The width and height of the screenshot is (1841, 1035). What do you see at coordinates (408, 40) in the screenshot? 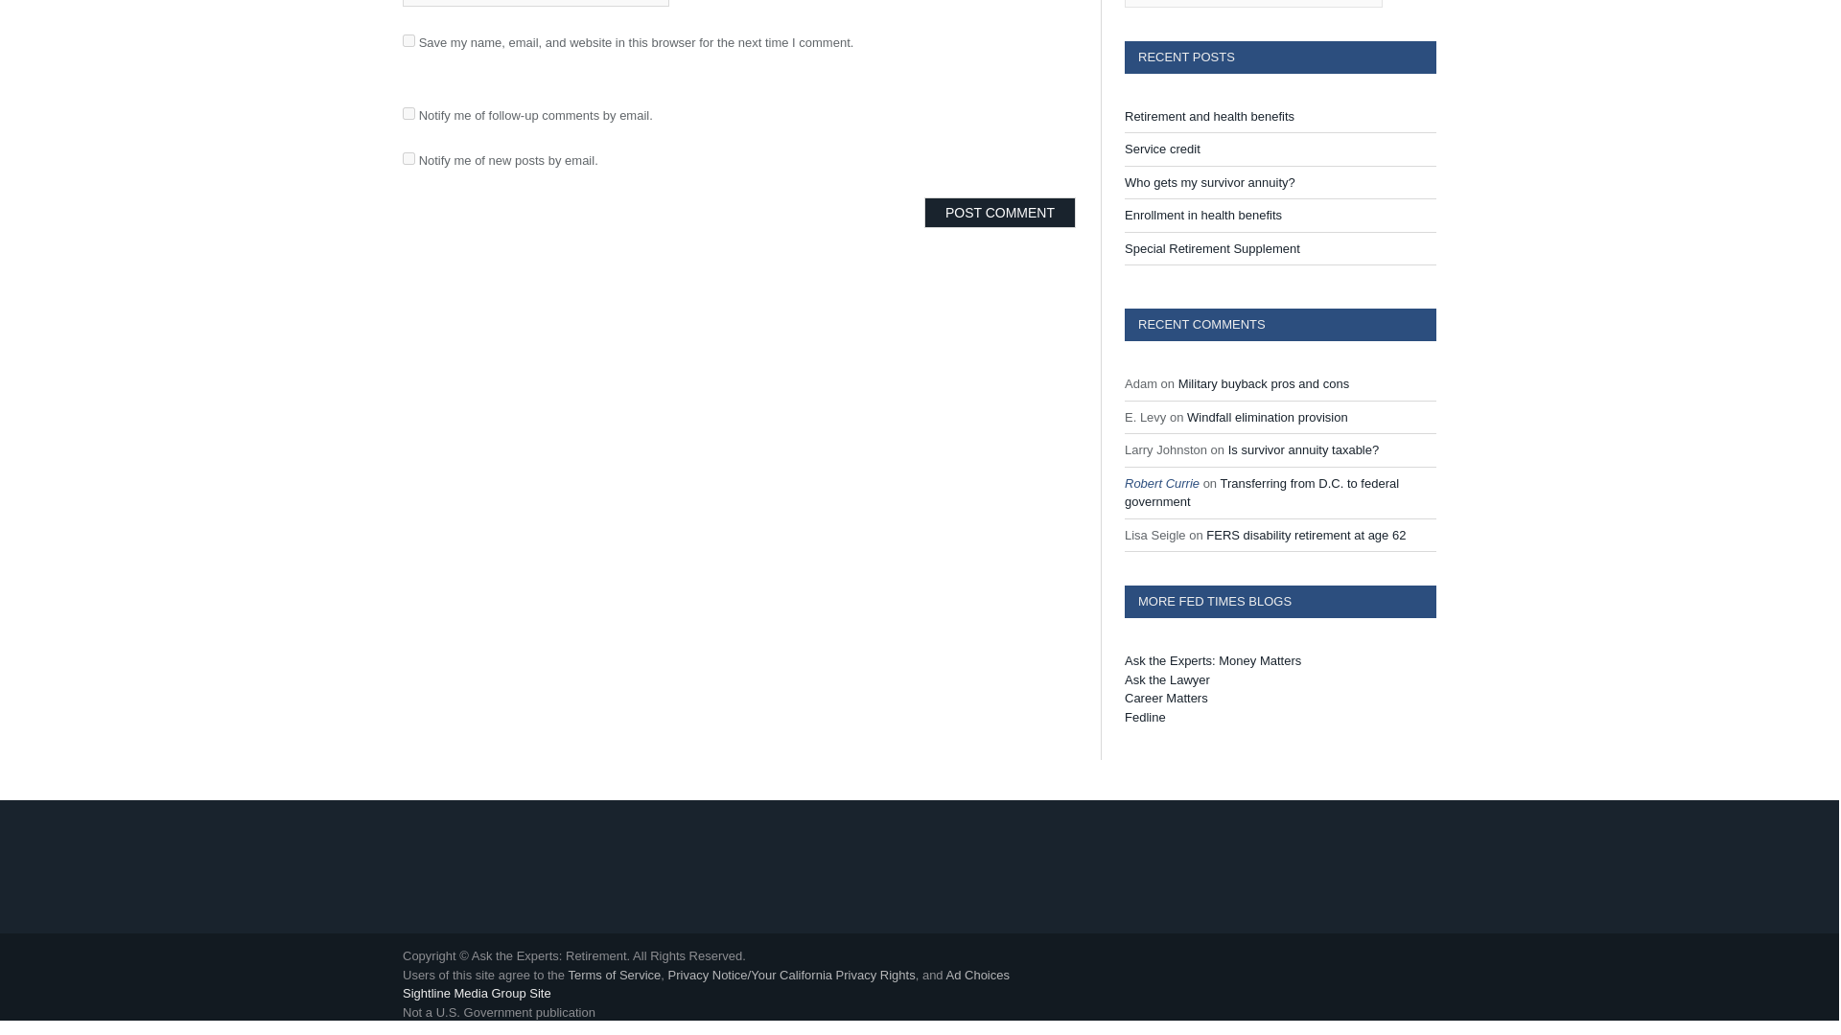
I see `yes` at bounding box center [408, 40].